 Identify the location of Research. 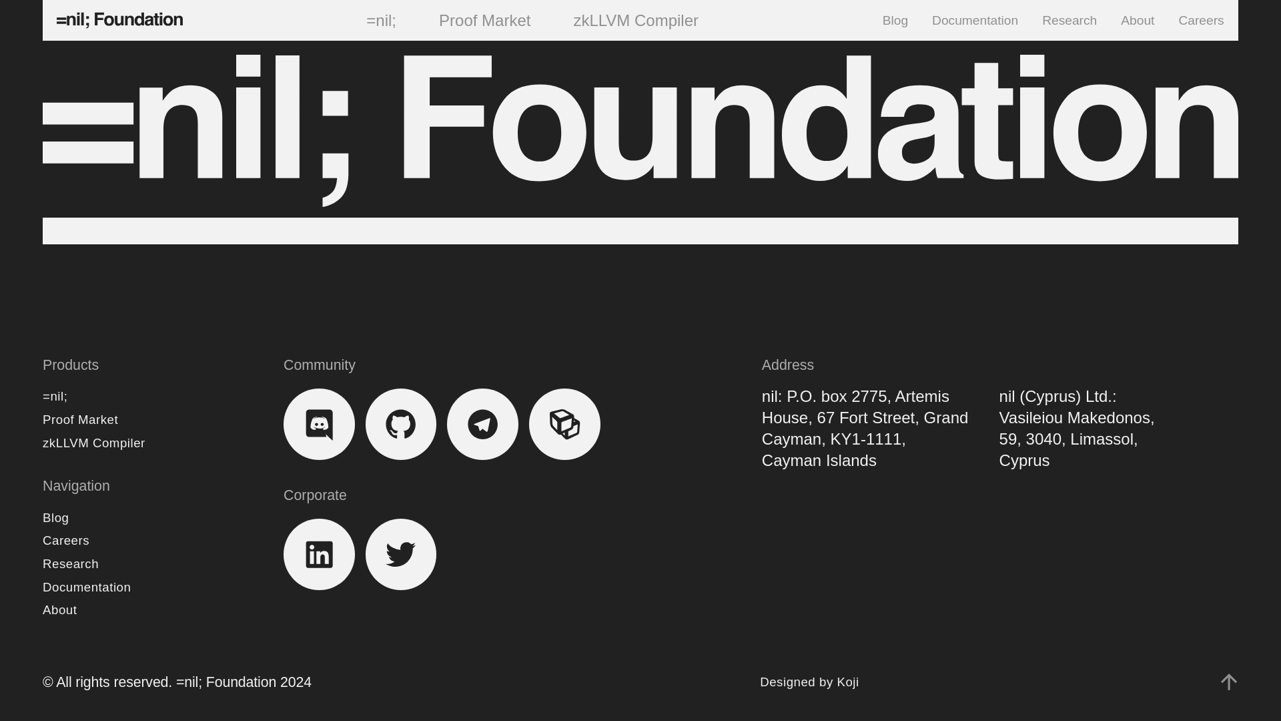
(70, 563).